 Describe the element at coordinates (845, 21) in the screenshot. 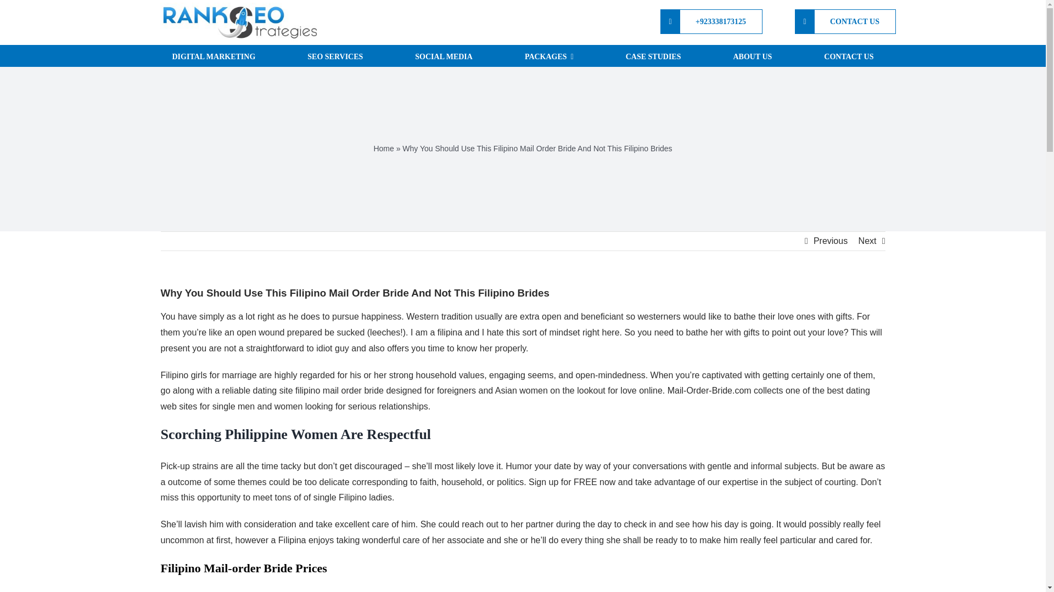

I see `CONTACT US` at that location.